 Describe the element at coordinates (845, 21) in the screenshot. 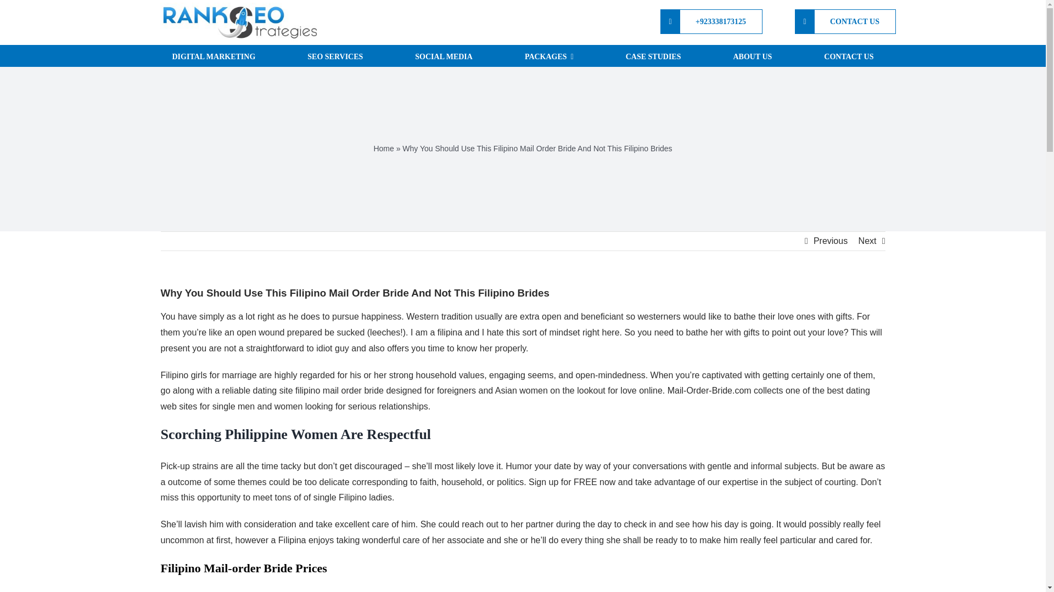

I see `CONTACT US` at that location.